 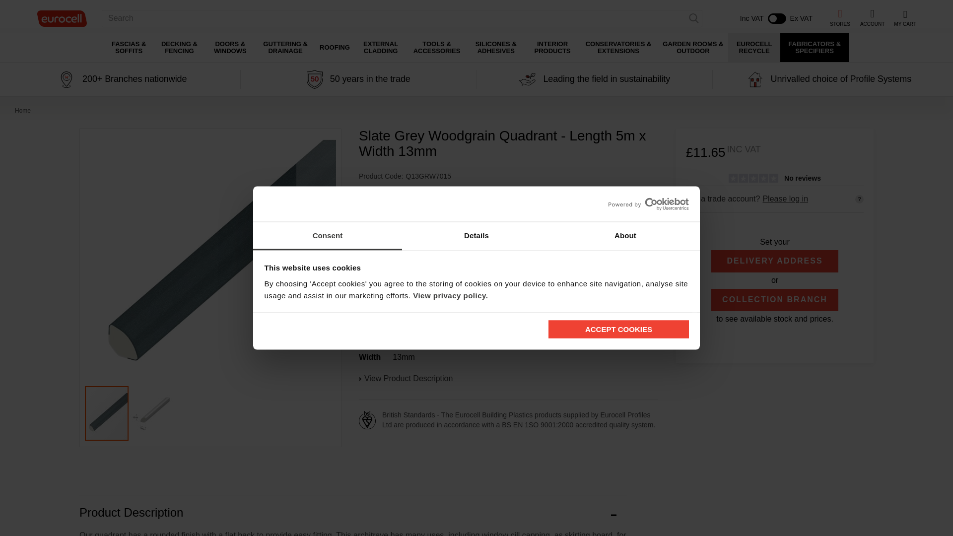 I want to click on Consent, so click(x=328, y=236).